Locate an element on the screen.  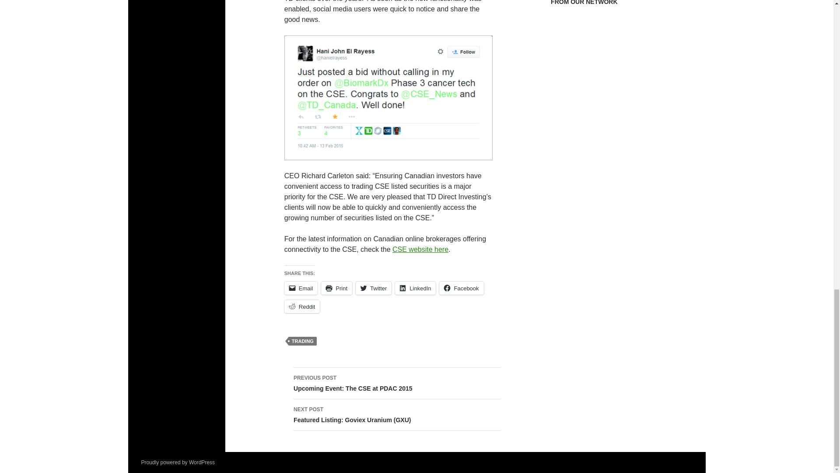
Reddit is located at coordinates (302, 306).